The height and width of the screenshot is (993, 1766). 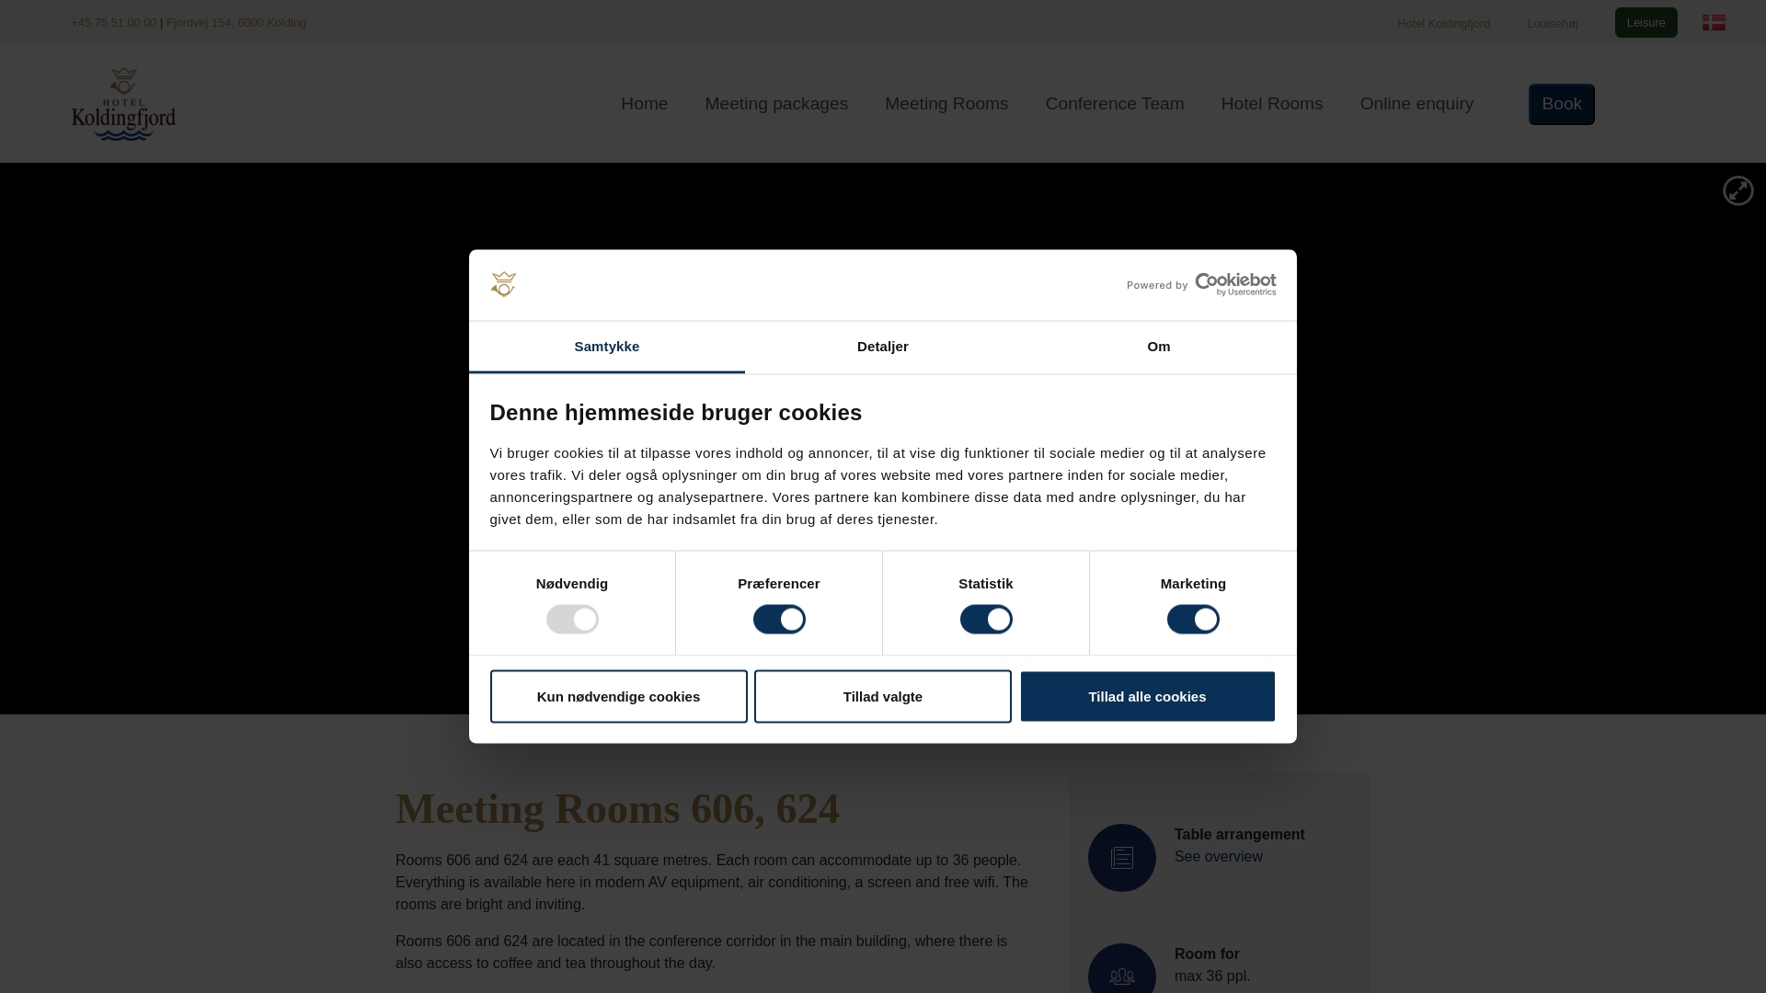 What do you see at coordinates (1158, 347) in the screenshot?
I see `Om` at bounding box center [1158, 347].